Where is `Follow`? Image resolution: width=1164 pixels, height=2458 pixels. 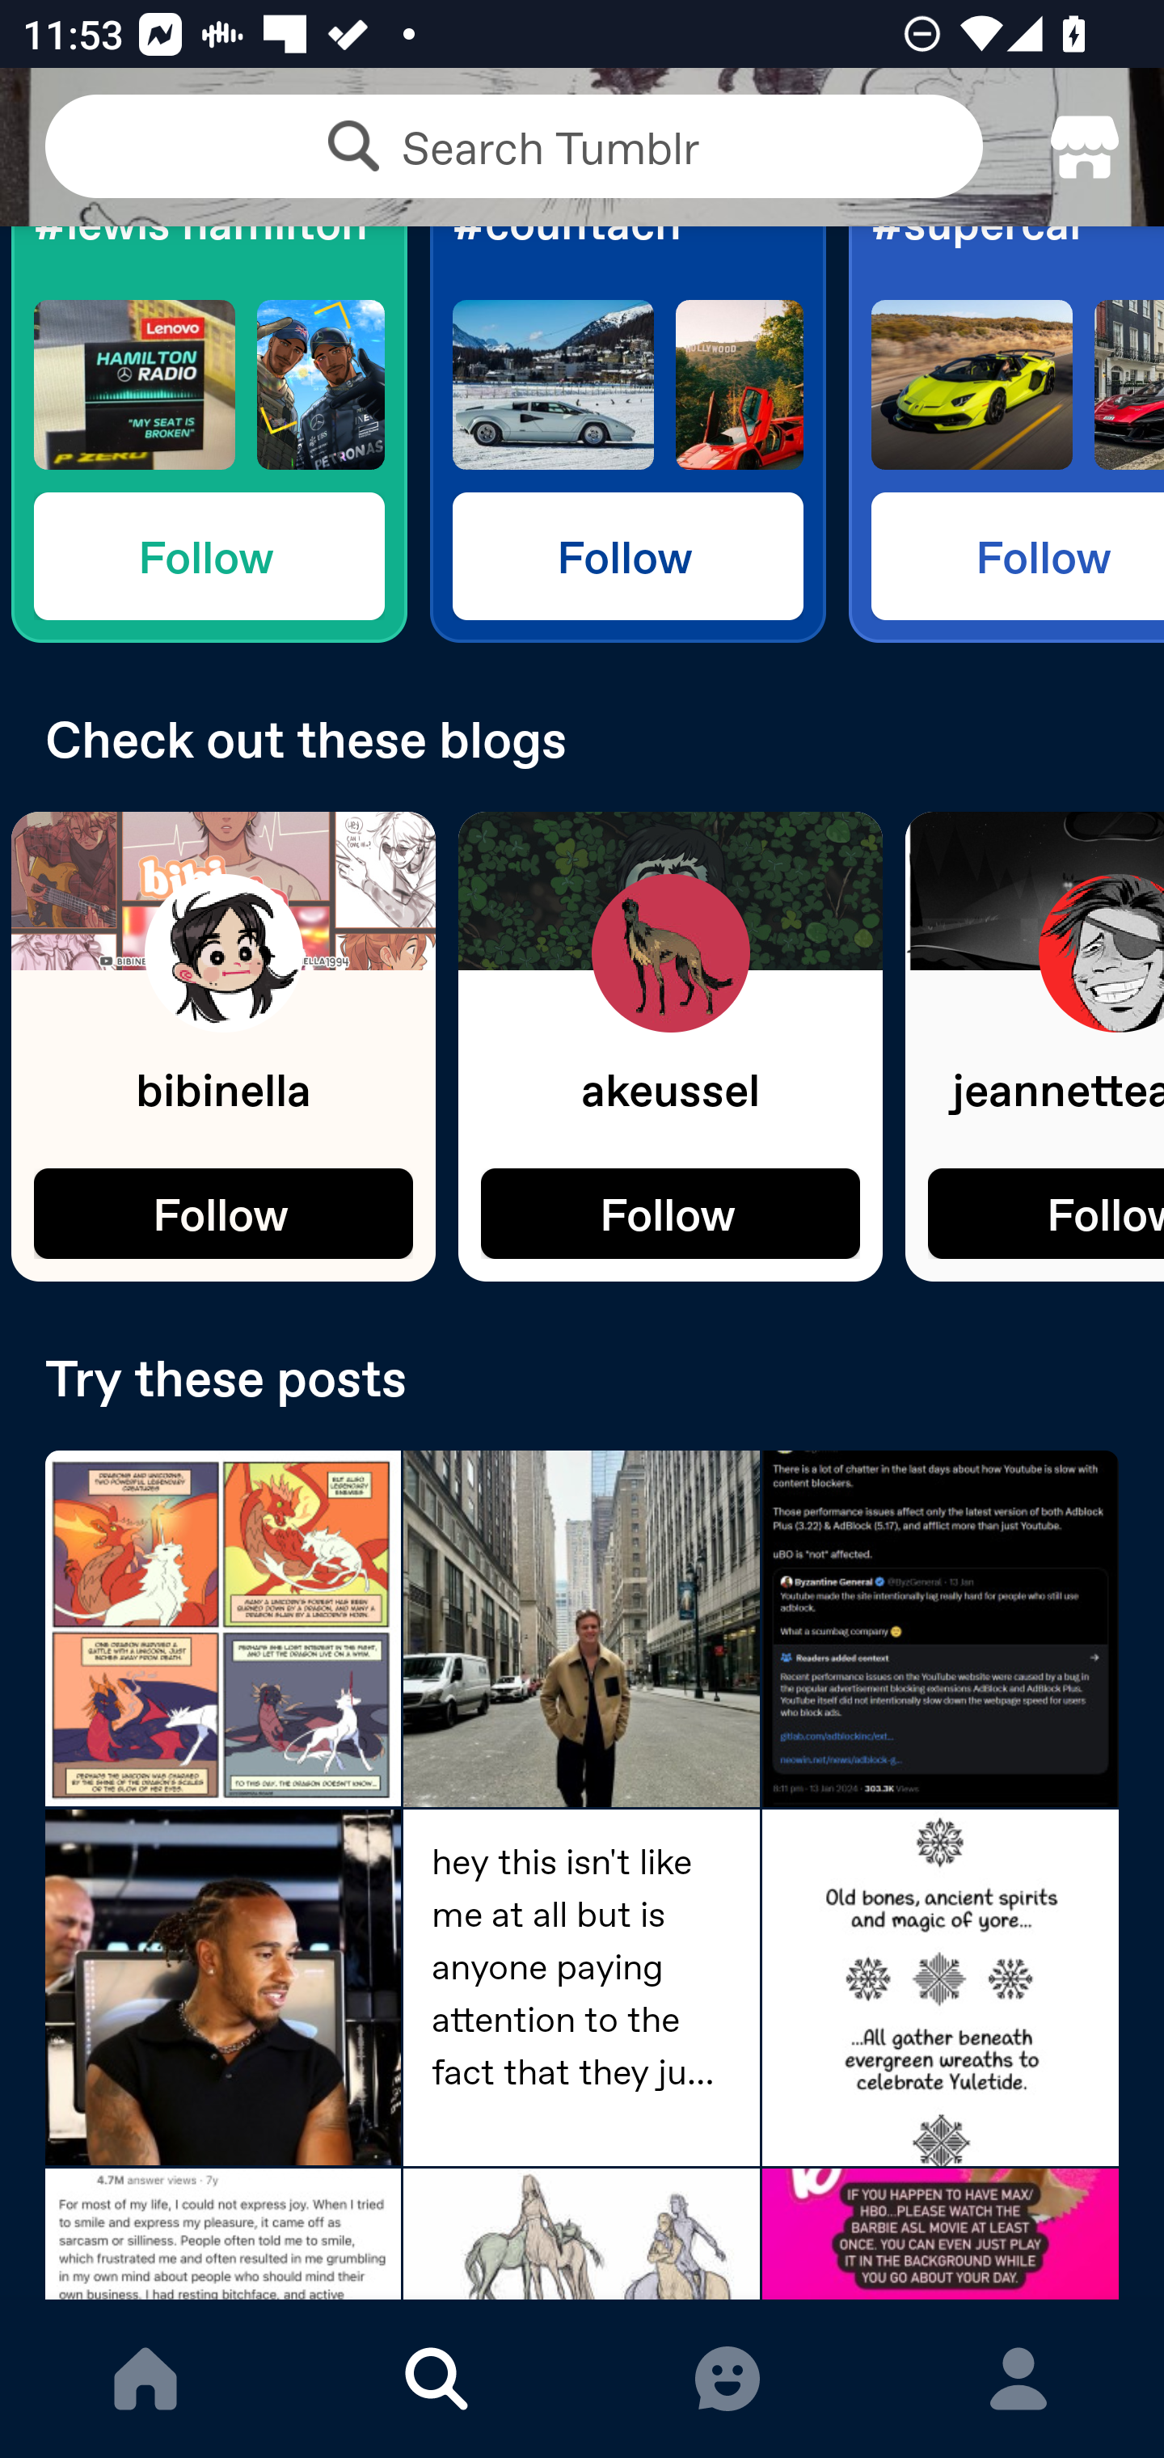 Follow is located at coordinates (670, 1213).